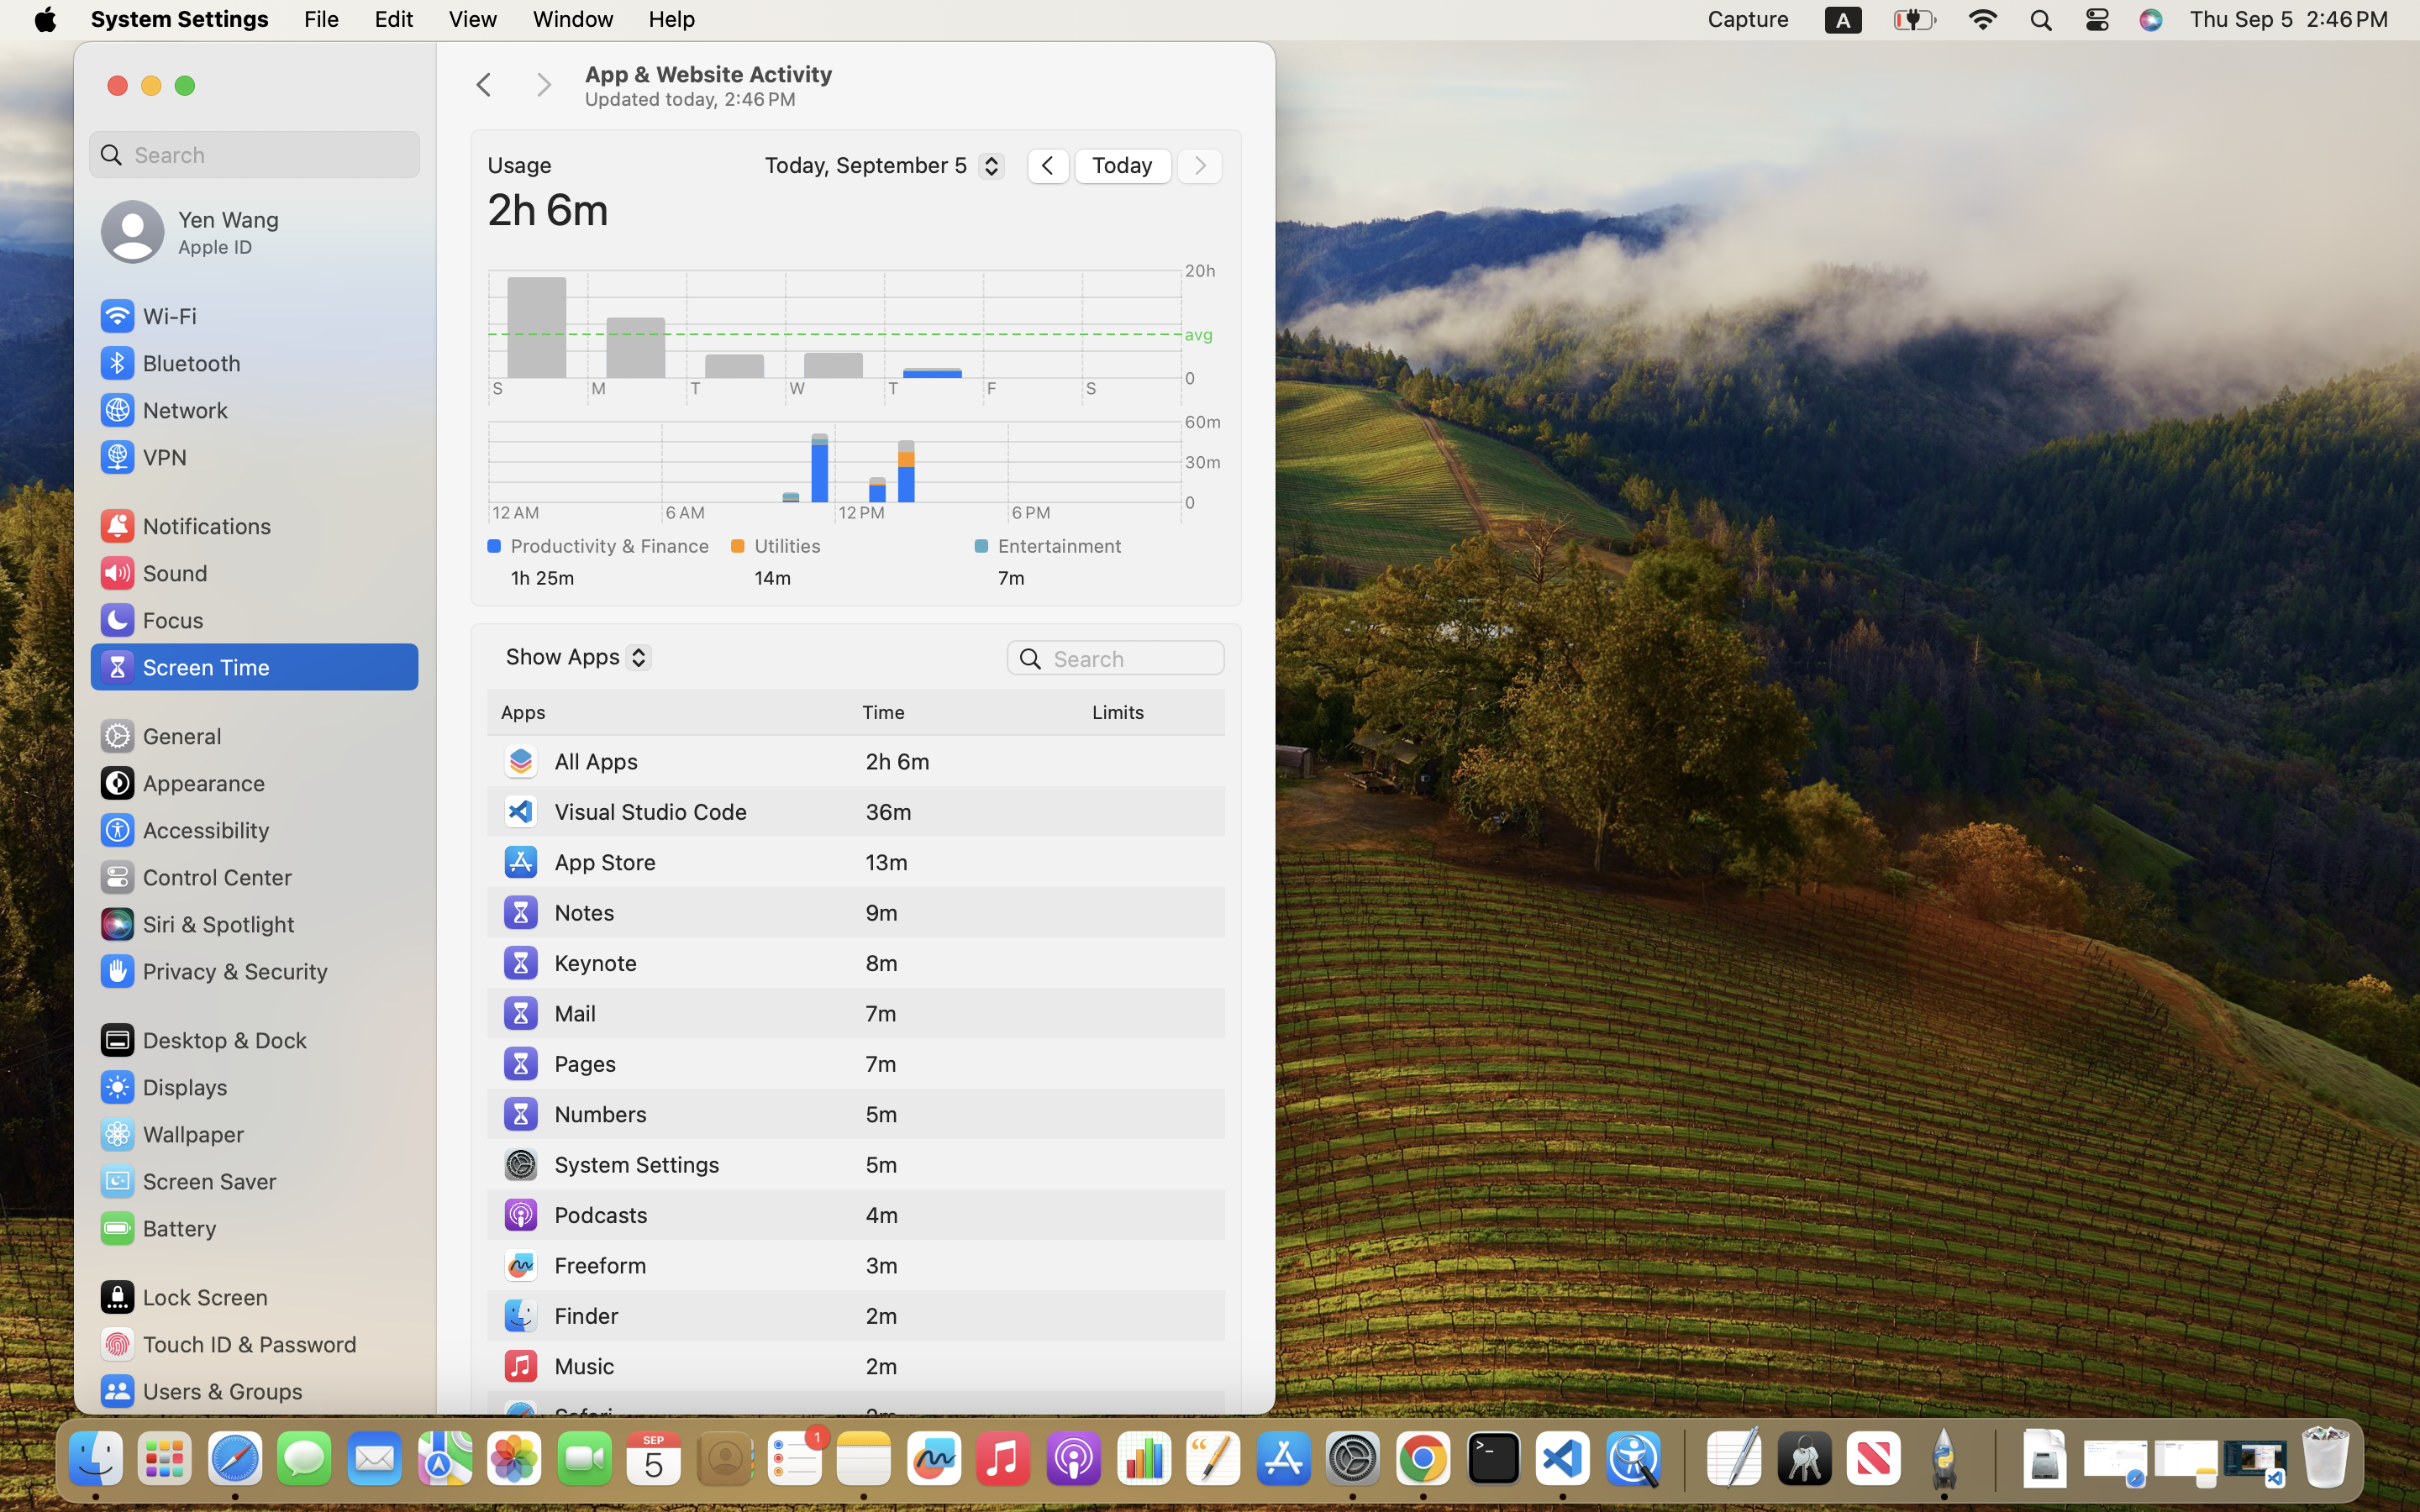 This screenshot has width=2420, height=1512. I want to click on Displays, so click(163, 1087).